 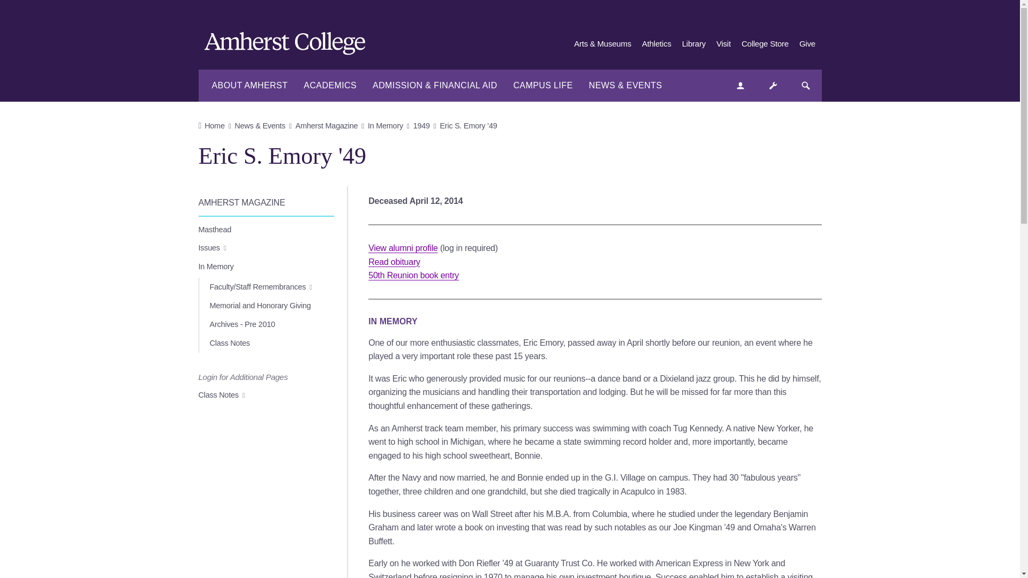 I want to click on Amherst College, so click(x=290, y=45).